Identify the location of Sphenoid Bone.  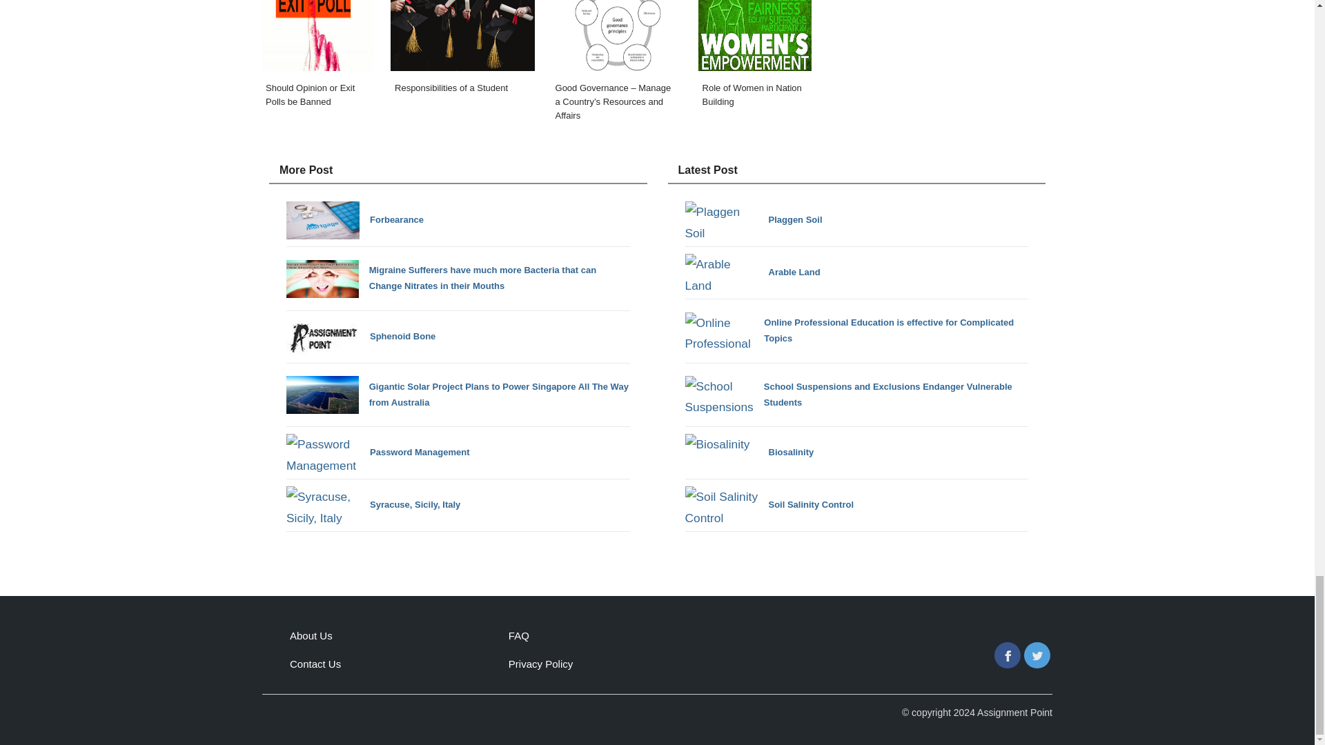
(360, 337).